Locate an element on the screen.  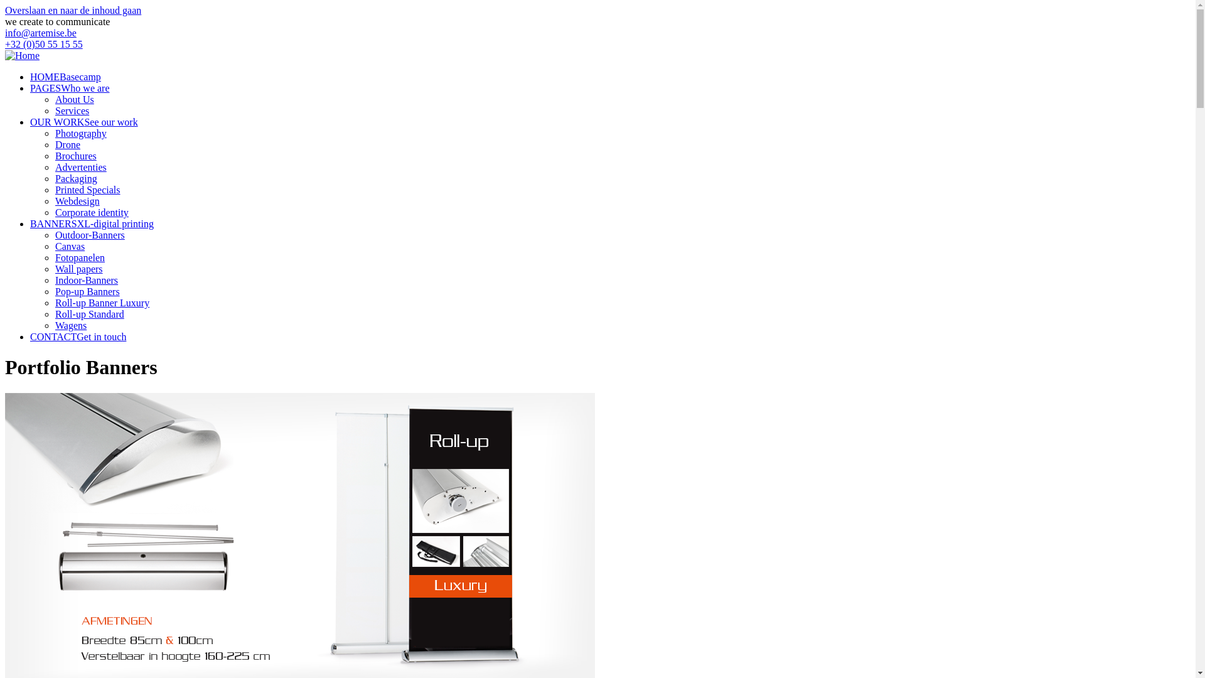
Drone is located at coordinates (68, 144).